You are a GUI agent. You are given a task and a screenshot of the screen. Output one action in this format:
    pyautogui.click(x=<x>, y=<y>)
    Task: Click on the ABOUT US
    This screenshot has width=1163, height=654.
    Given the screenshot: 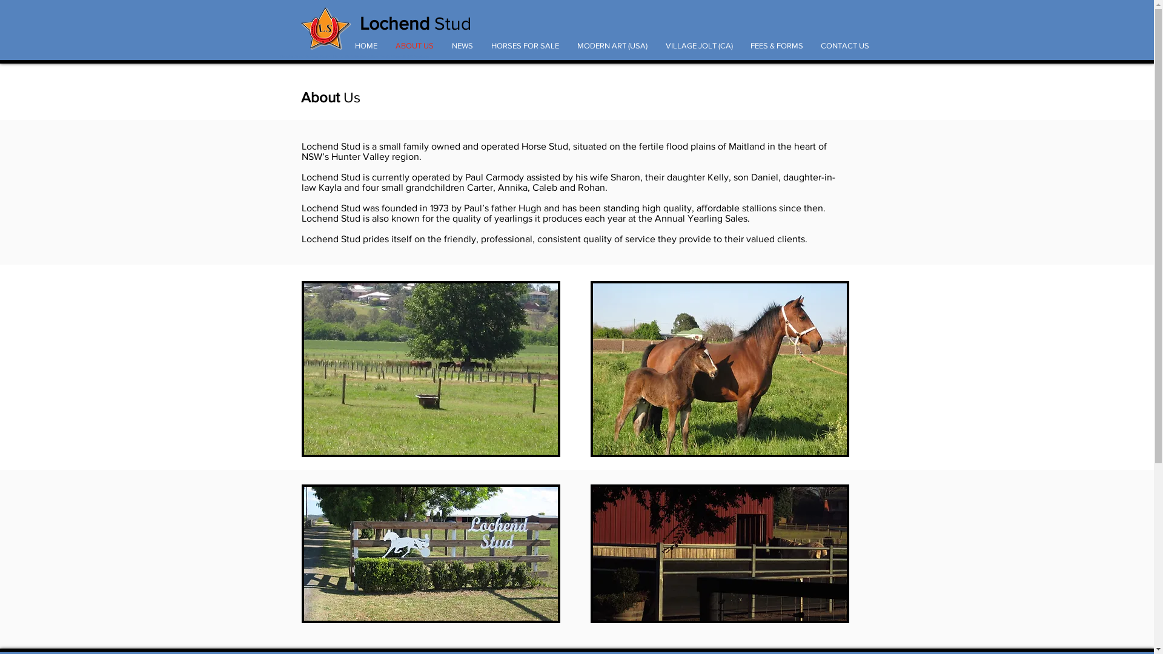 What is the action you would take?
    pyautogui.click(x=414, y=46)
    